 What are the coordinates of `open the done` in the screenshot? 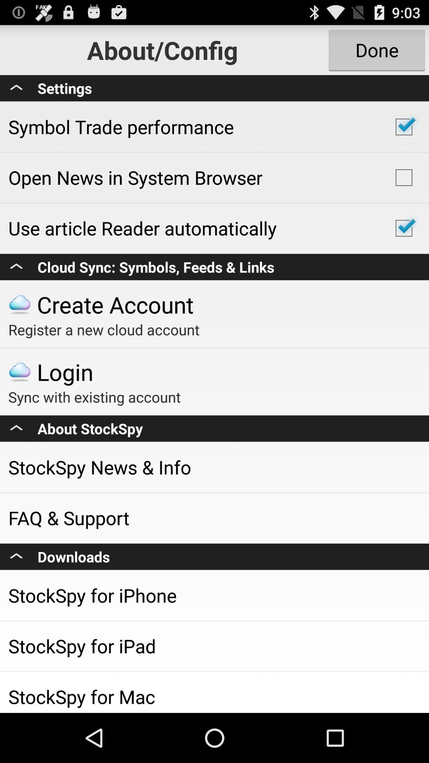 It's located at (377, 50).